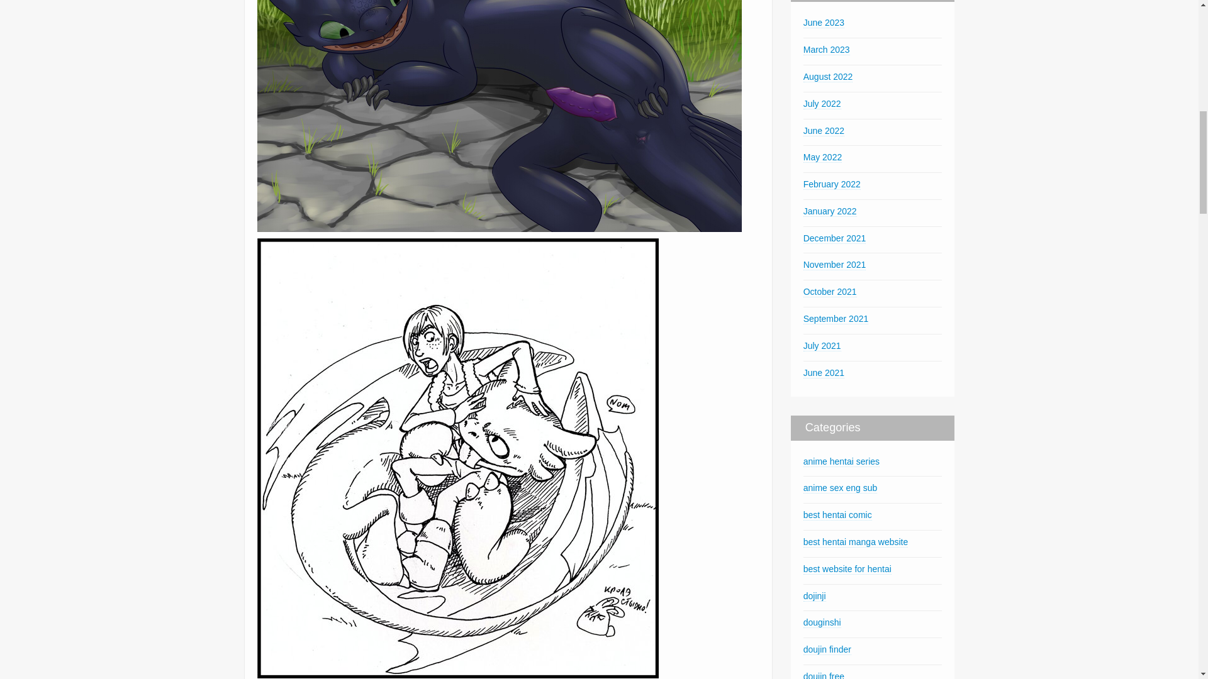  I want to click on May 2022, so click(822, 157).